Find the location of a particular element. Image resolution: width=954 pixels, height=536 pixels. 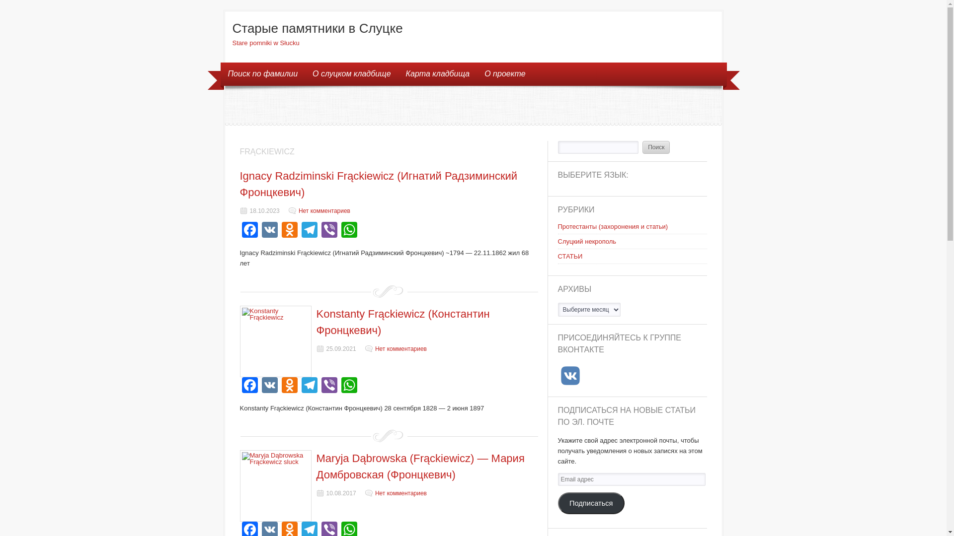

VK is located at coordinates (269, 386).